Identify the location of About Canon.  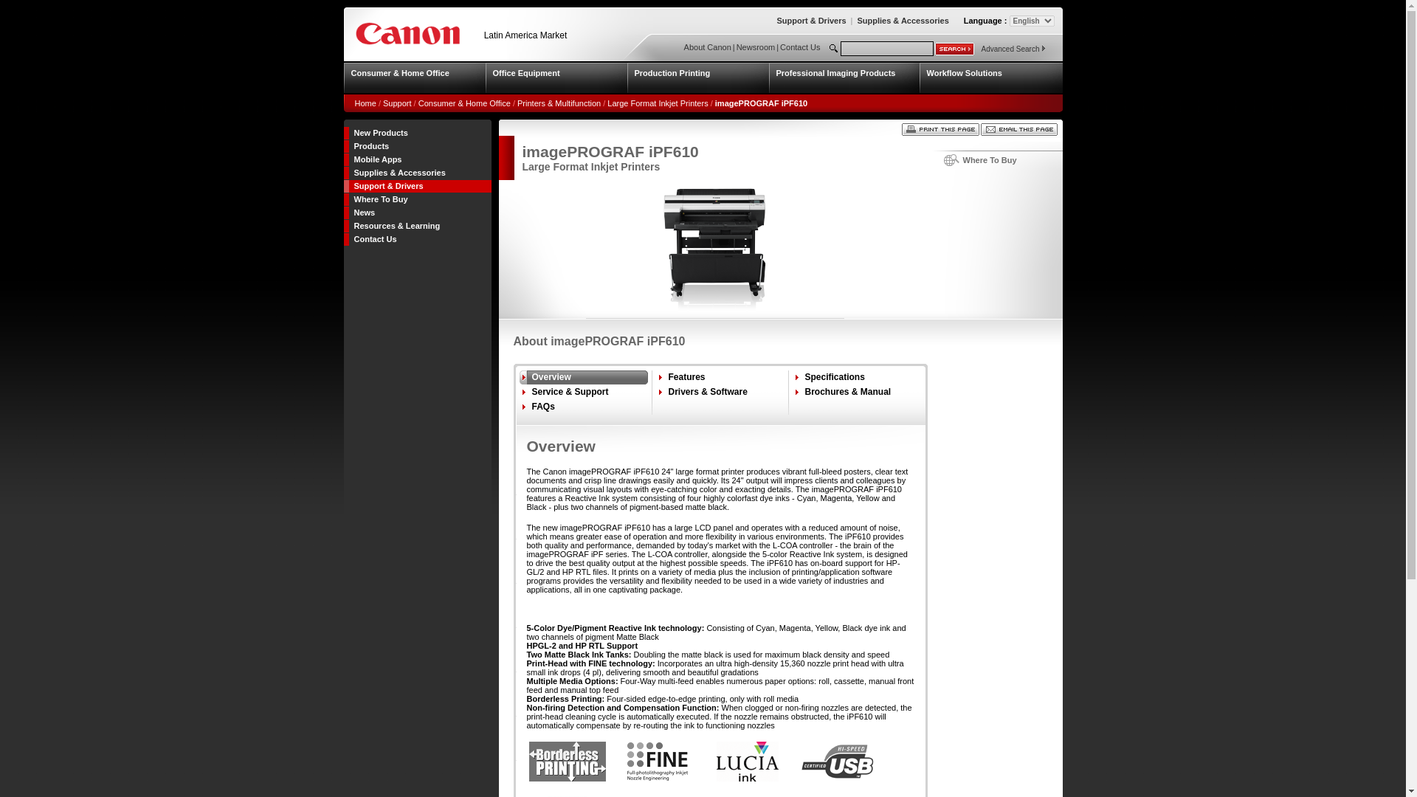
(707, 47).